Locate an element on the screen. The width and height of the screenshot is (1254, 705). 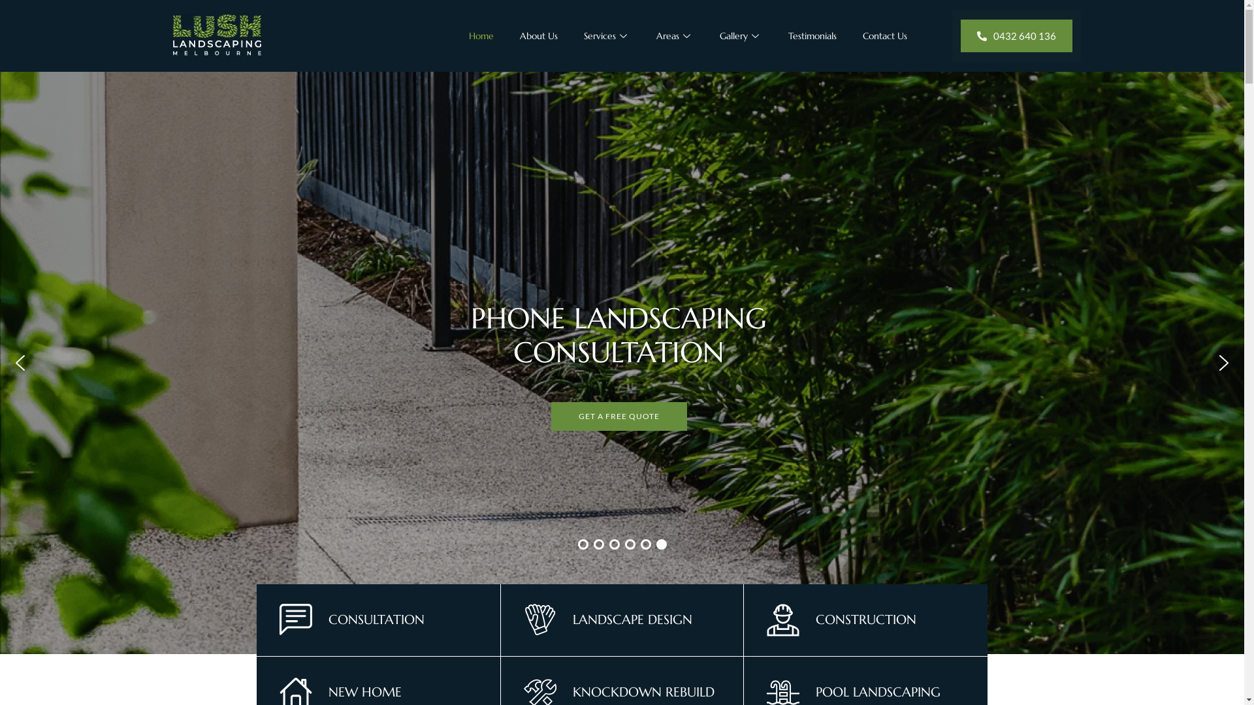
0432 640 136 is located at coordinates (1016, 36).